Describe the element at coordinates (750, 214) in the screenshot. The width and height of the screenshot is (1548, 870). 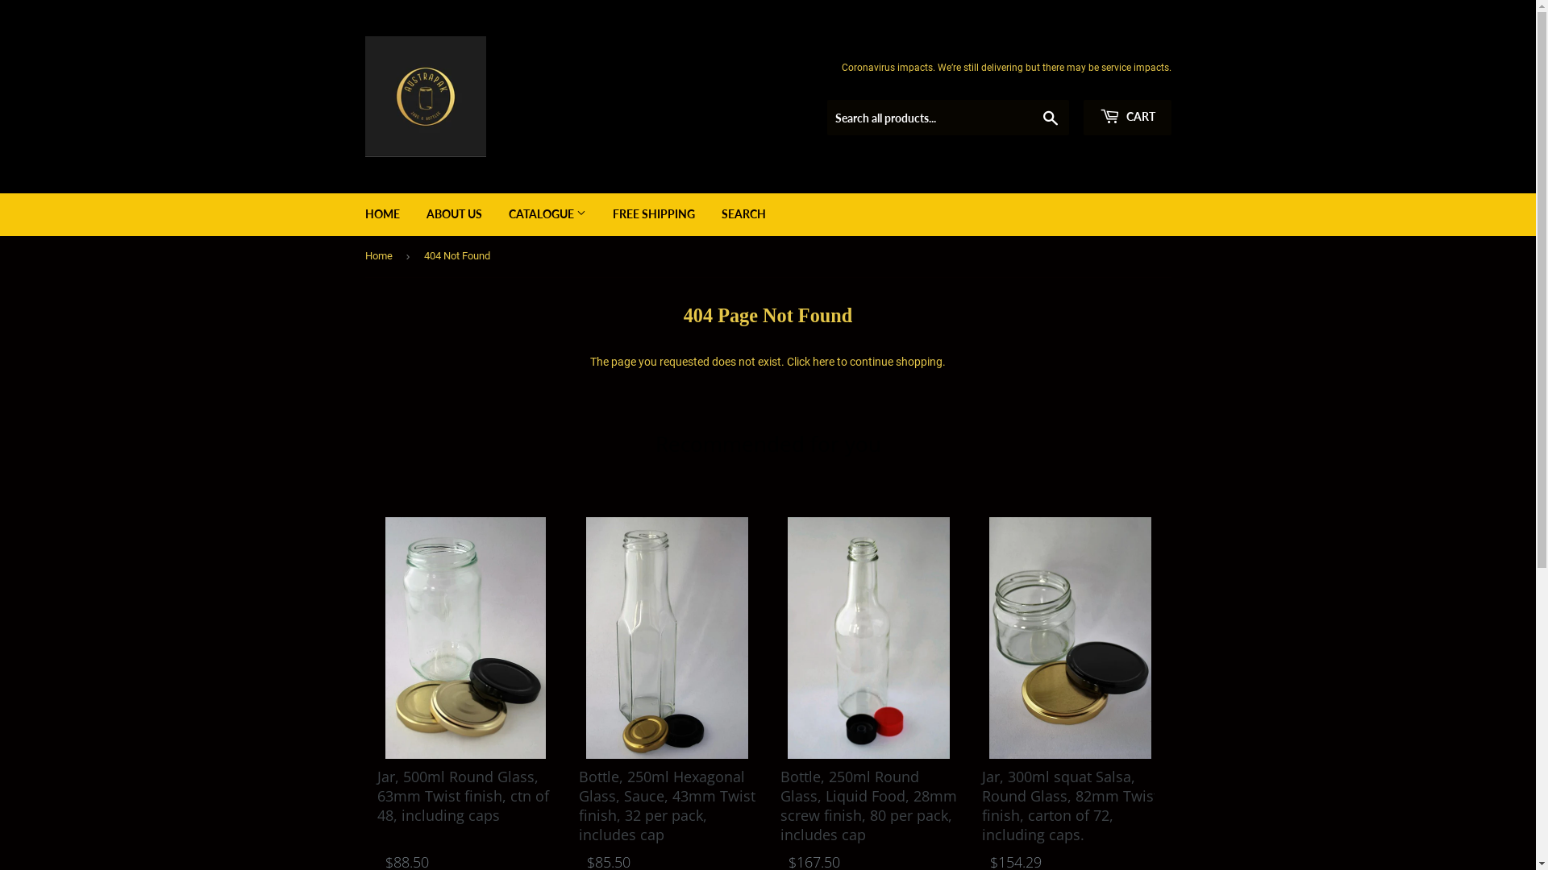
I see `SEARCH` at that location.